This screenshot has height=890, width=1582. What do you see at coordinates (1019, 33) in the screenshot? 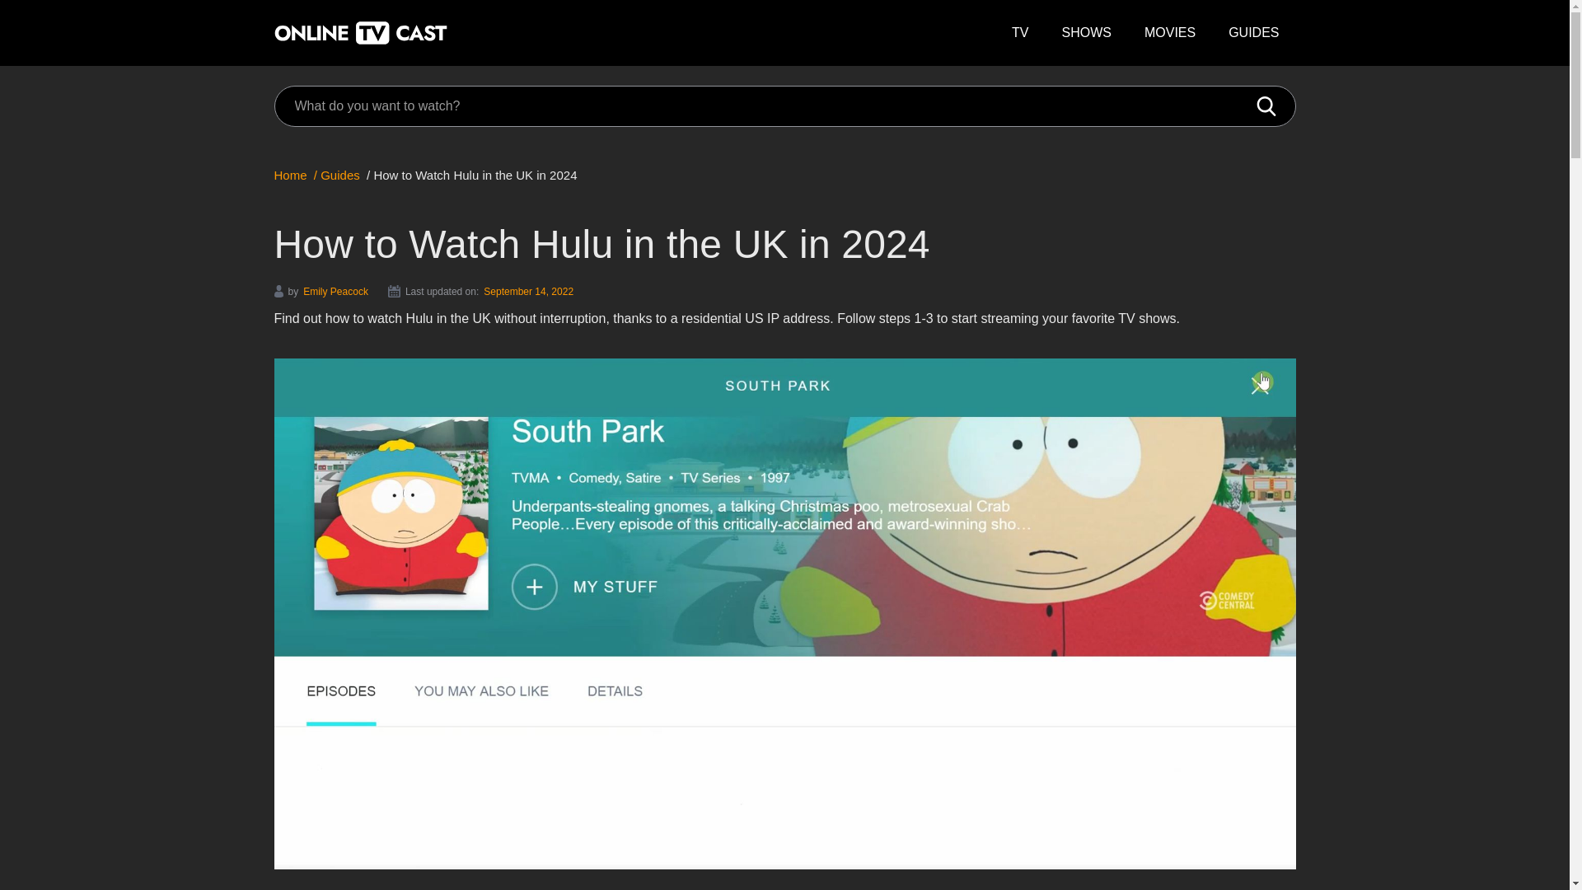
I see `TV` at bounding box center [1019, 33].